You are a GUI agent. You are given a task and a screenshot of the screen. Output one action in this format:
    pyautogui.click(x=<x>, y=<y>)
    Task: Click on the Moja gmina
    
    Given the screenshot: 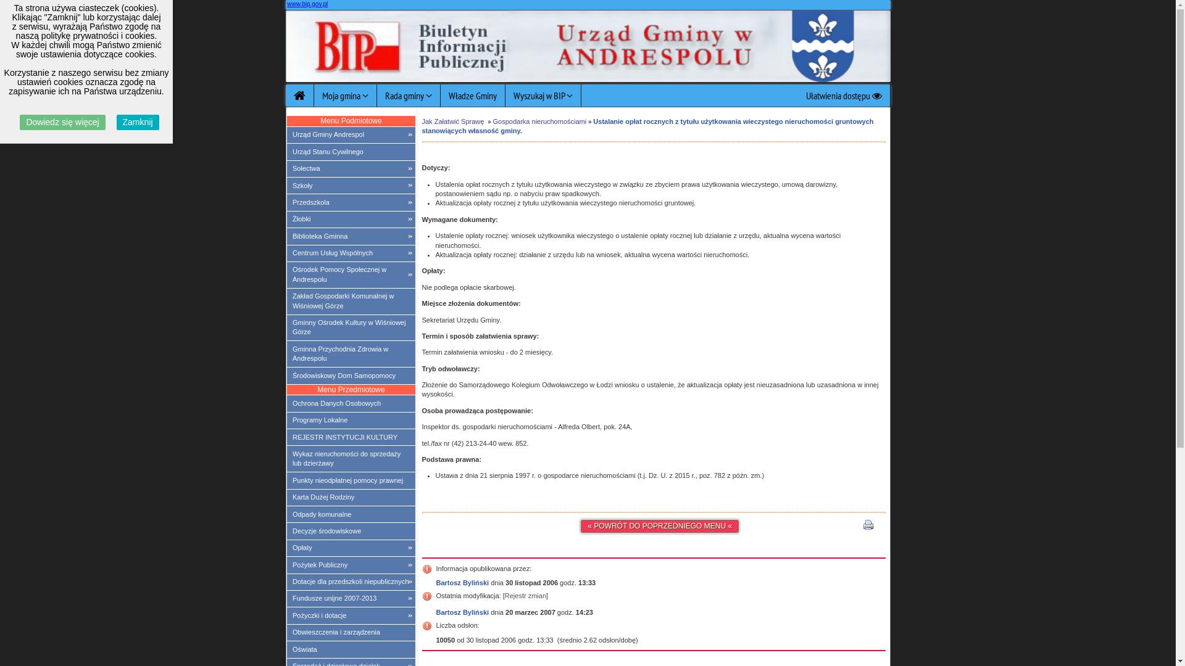 What is the action you would take?
    pyautogui.click(x=345, y=96)
    